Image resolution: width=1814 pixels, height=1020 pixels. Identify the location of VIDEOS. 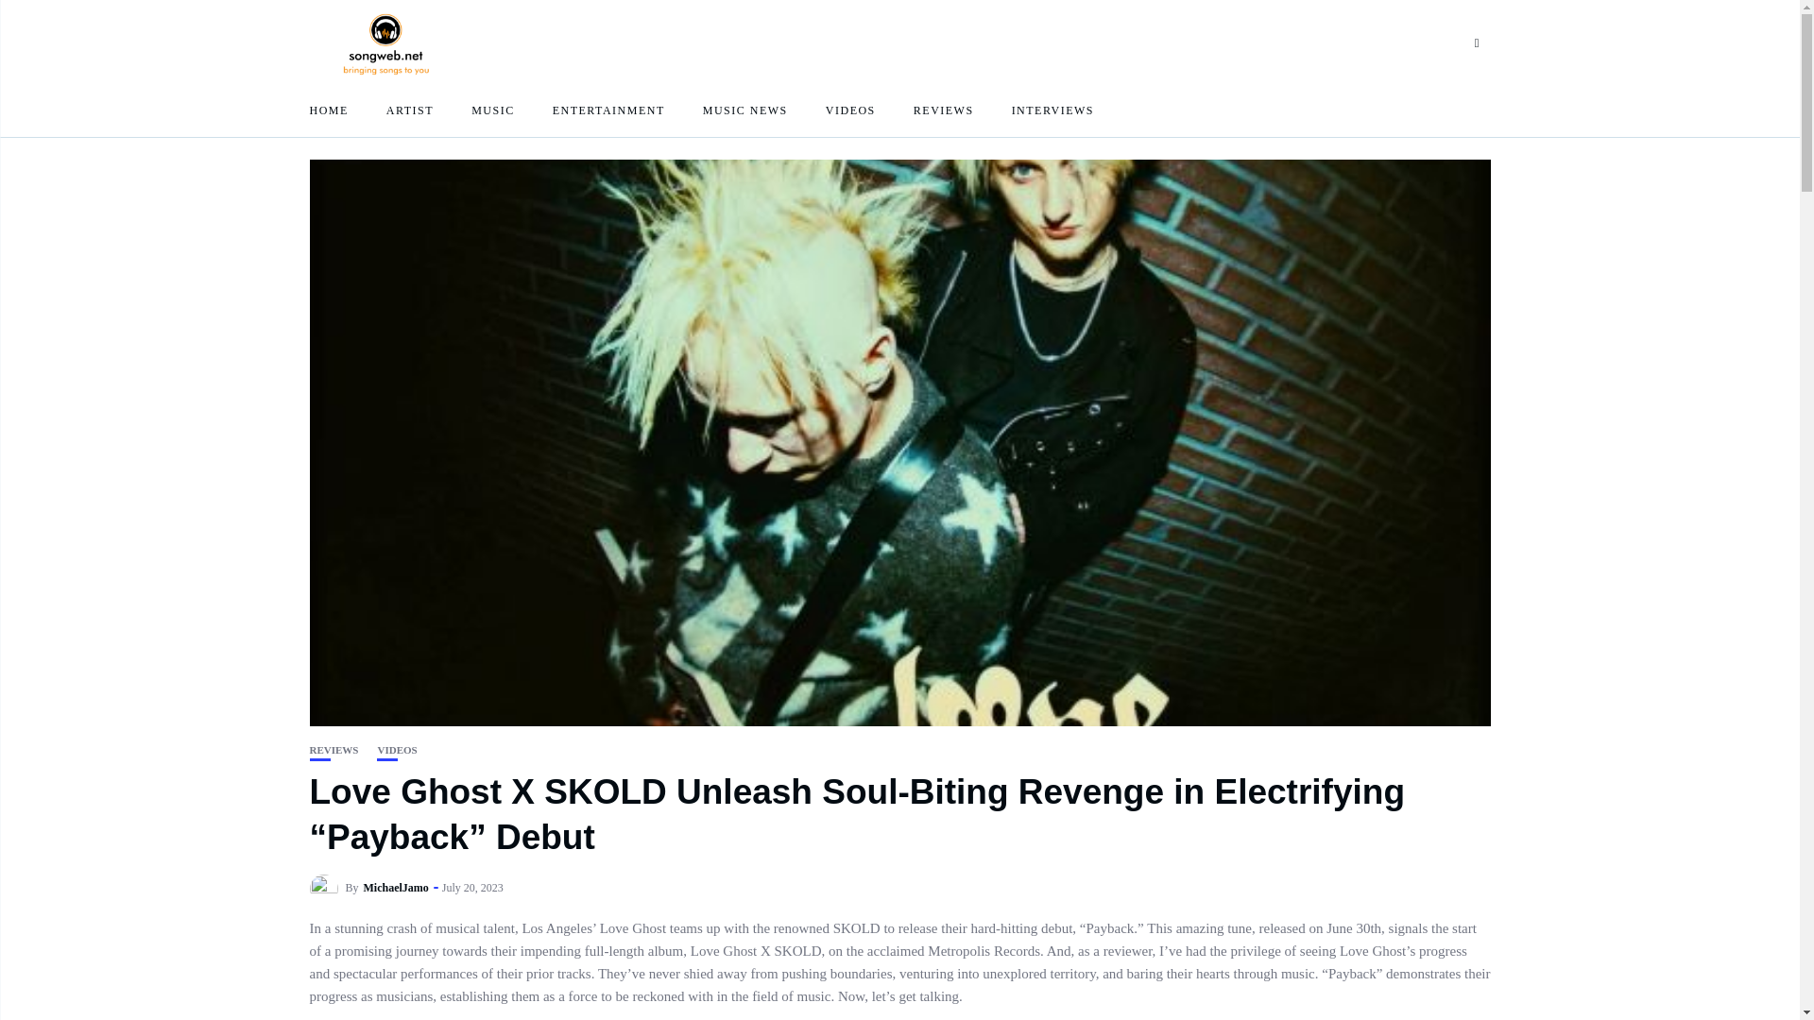
(397, 750).